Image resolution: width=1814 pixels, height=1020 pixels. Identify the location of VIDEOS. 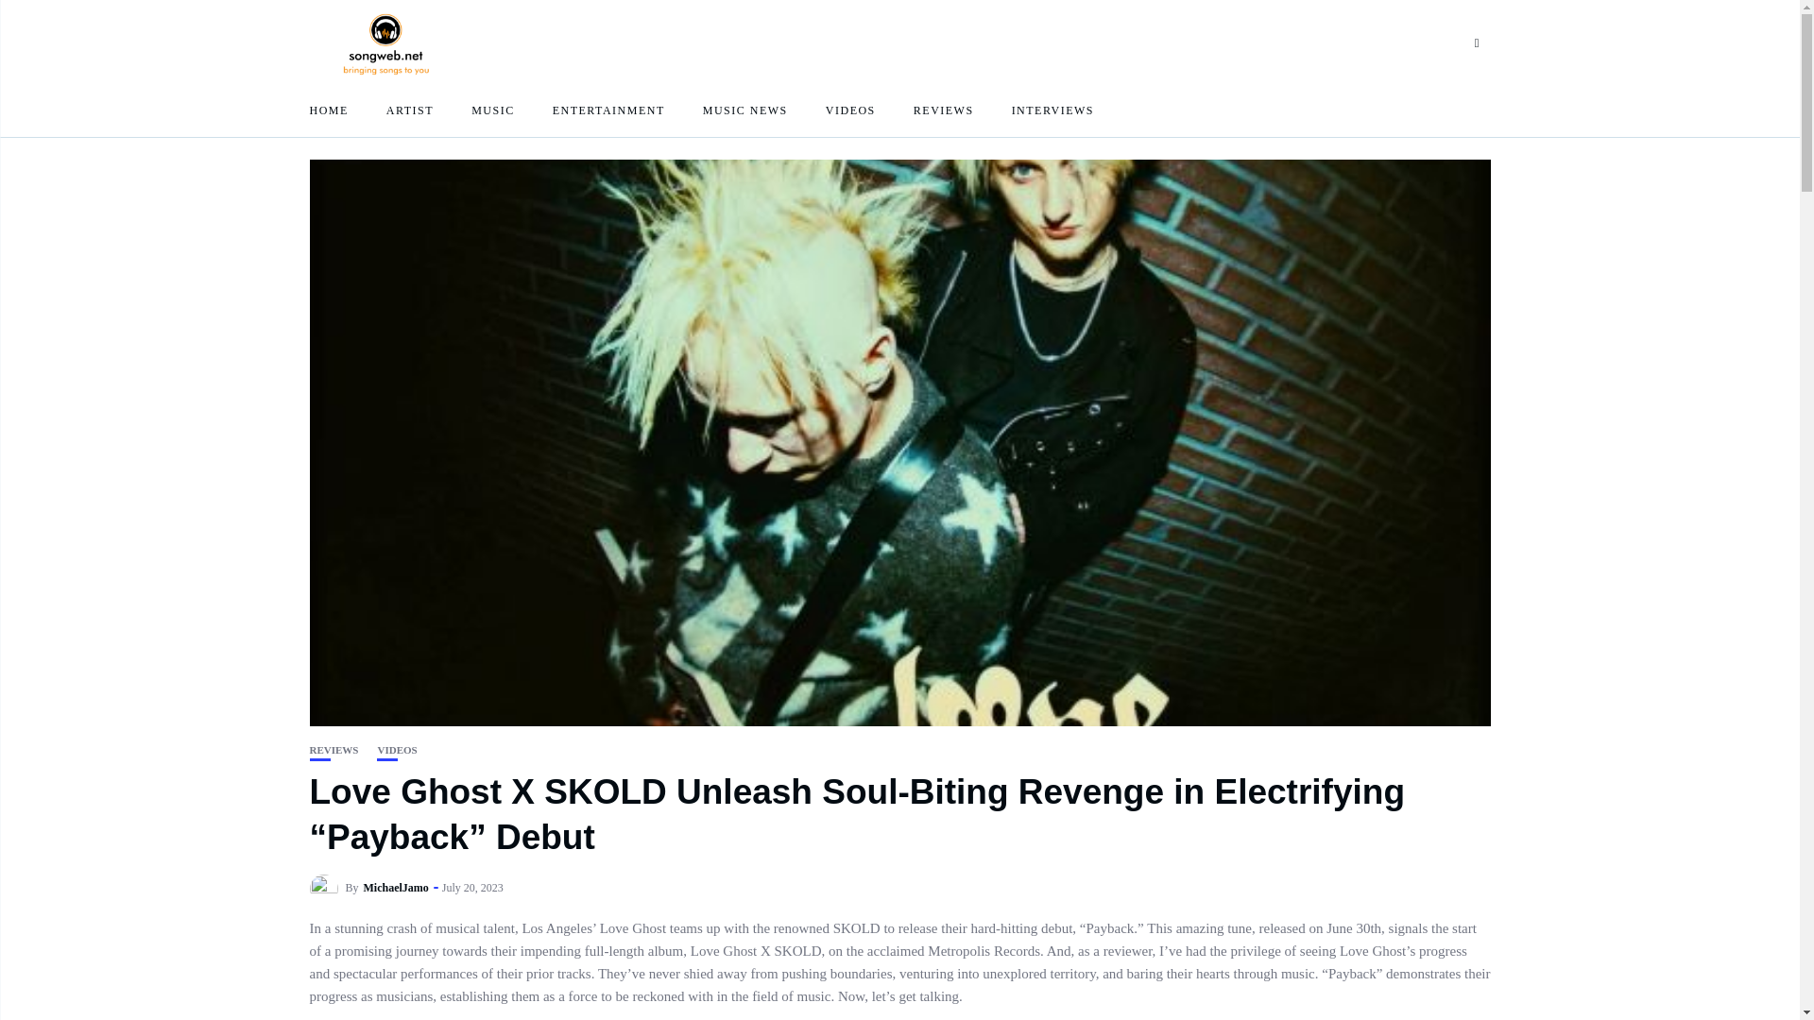
(397, 750).